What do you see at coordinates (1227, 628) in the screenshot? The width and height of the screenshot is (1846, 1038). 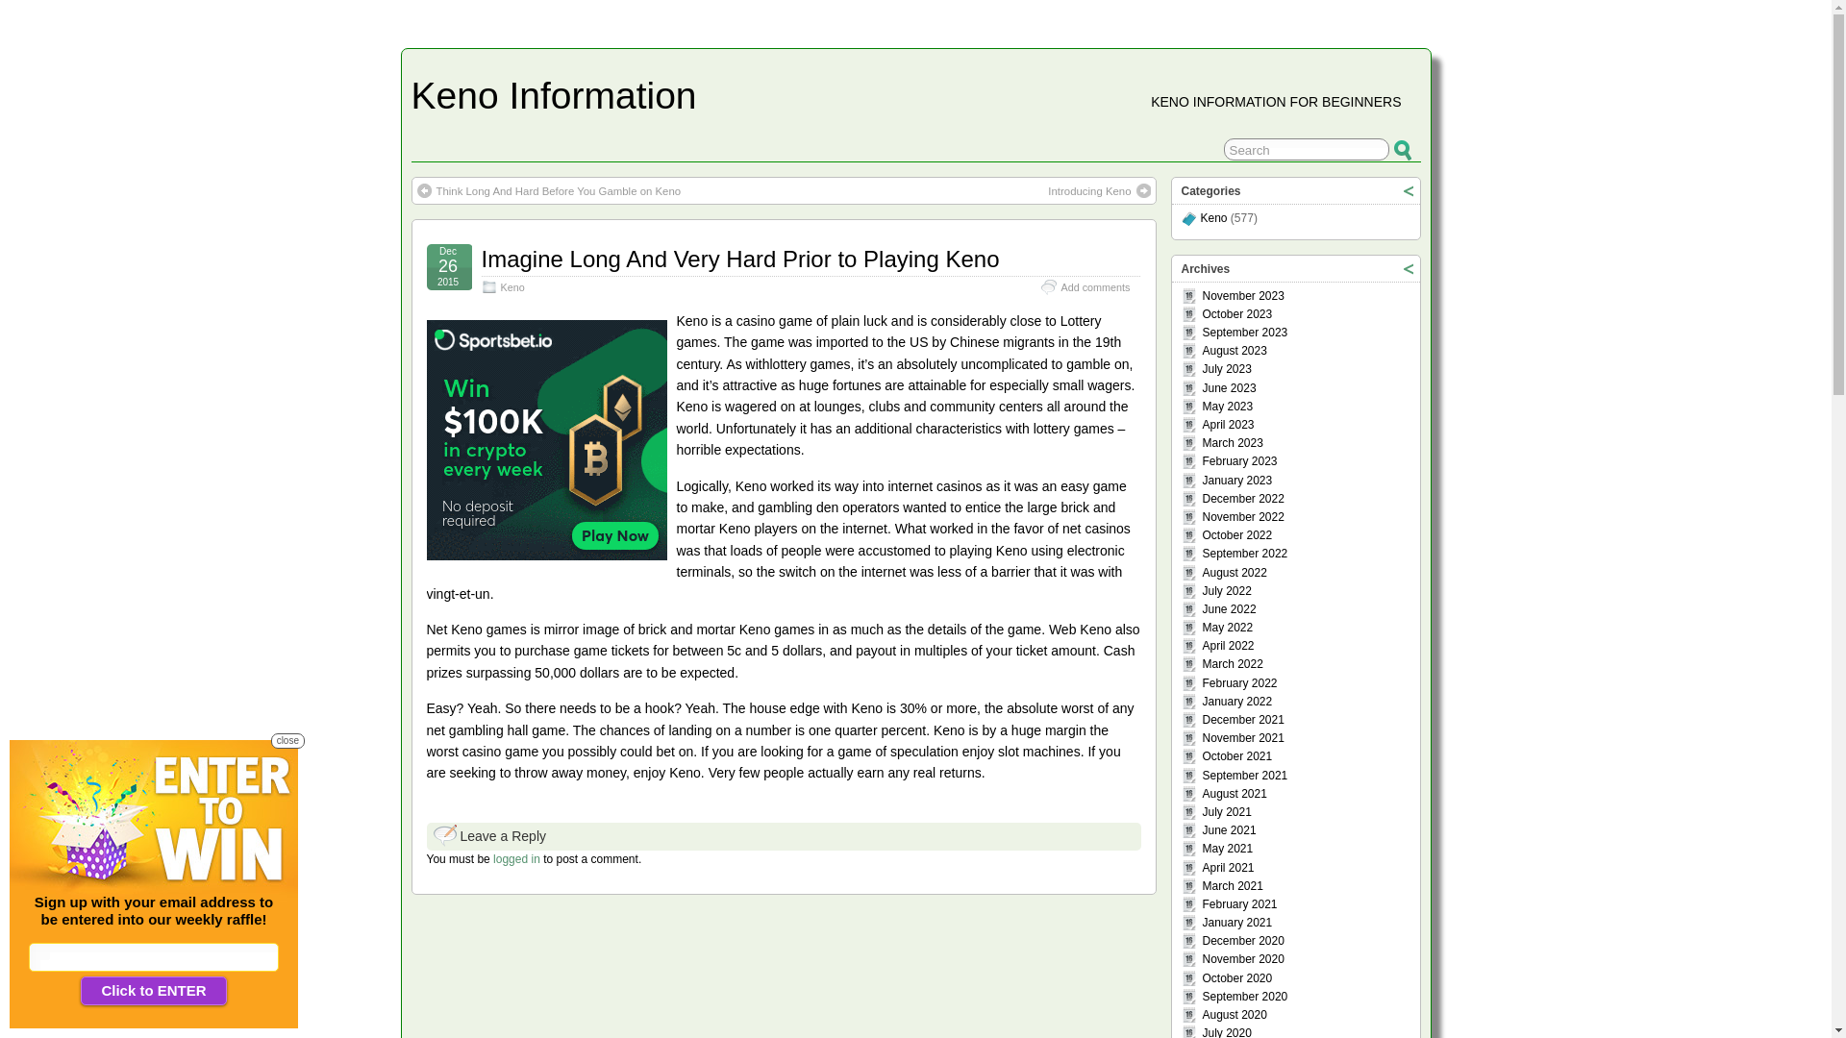 I see `May 2022` at bounding box center [1227, 628].